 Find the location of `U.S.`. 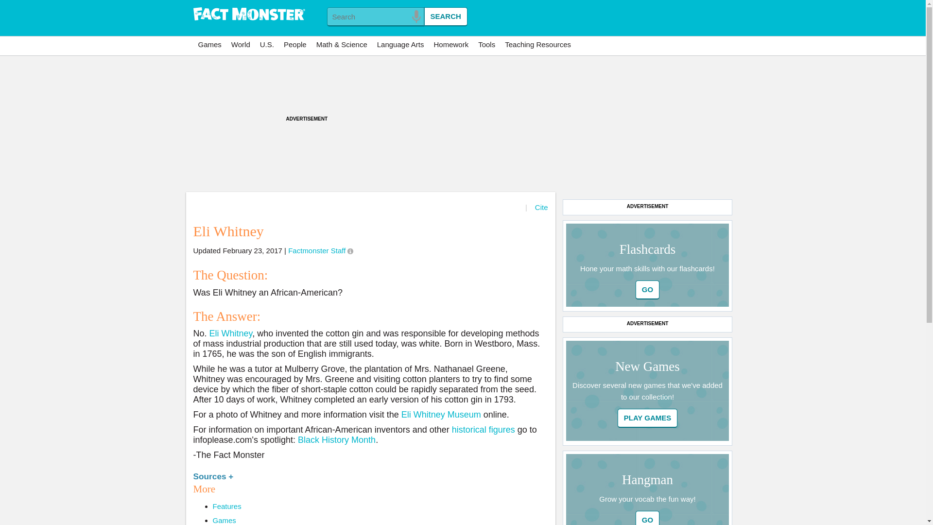

U.S. is located at coordinates (267, 45).